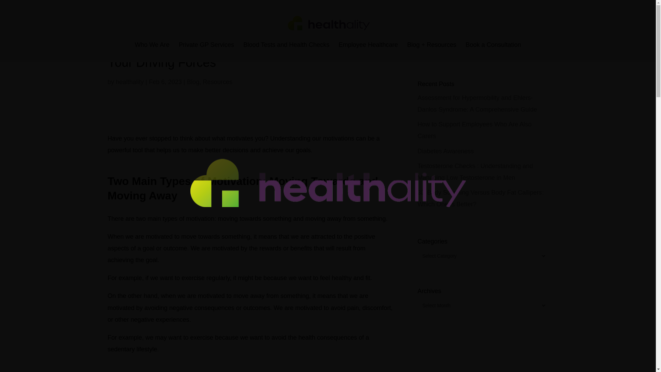  I want to click on Book a Consultation, so click(493, 48).